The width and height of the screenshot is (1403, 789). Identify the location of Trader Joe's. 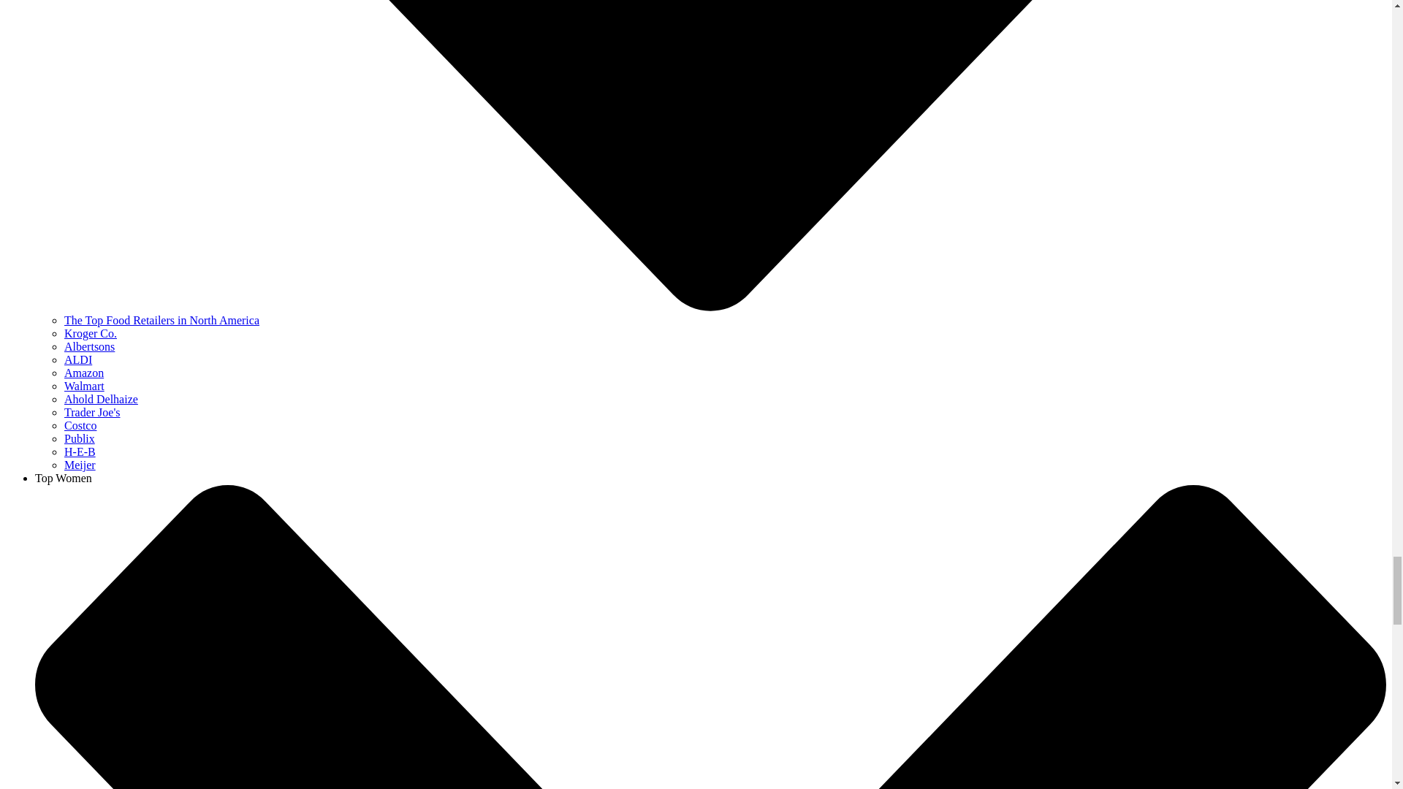
(92, 412).